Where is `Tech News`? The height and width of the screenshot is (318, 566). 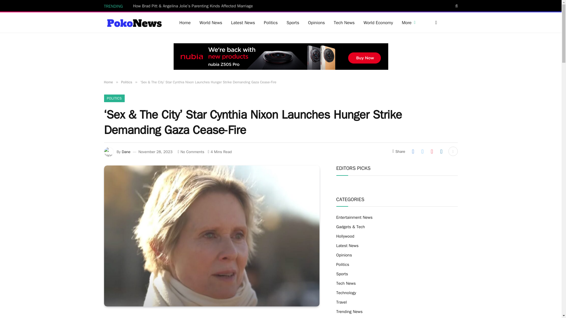 Tech News is located at coordinates (344, 22).